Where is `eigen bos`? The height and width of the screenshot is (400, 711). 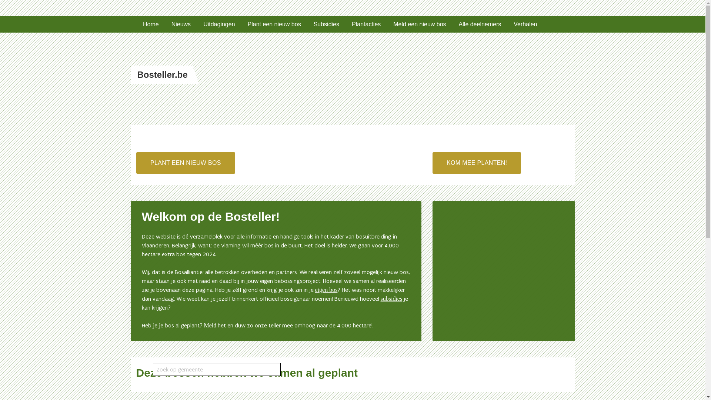
eigen bos is located at coordinates (326, 290).